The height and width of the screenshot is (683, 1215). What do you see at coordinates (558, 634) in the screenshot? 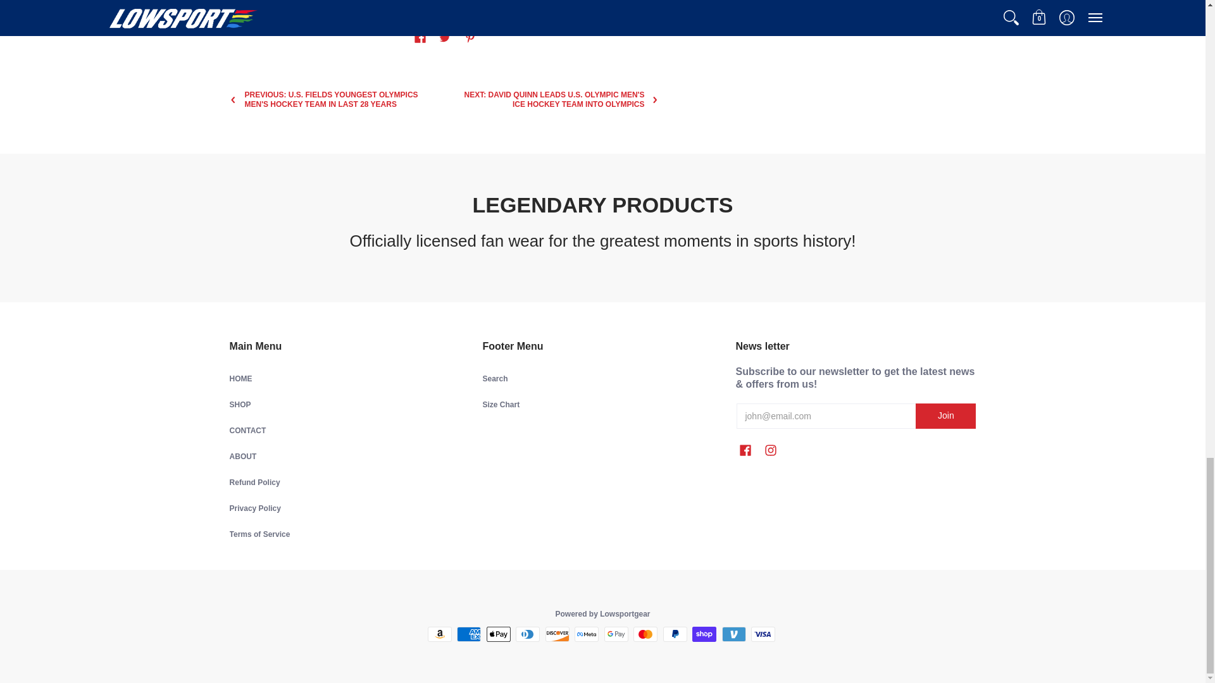
I see `Discover` at bounding box center [558, 634].